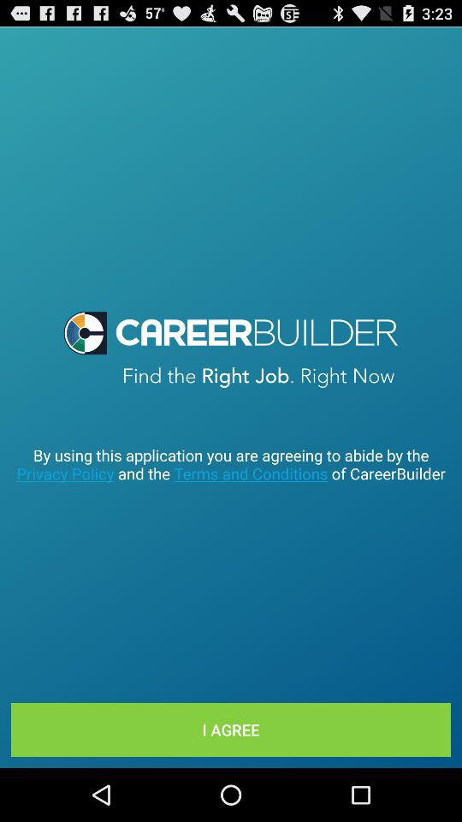 The image size is (462, 822). I want to click on turn off item below by using this icon, so click(231, 730).